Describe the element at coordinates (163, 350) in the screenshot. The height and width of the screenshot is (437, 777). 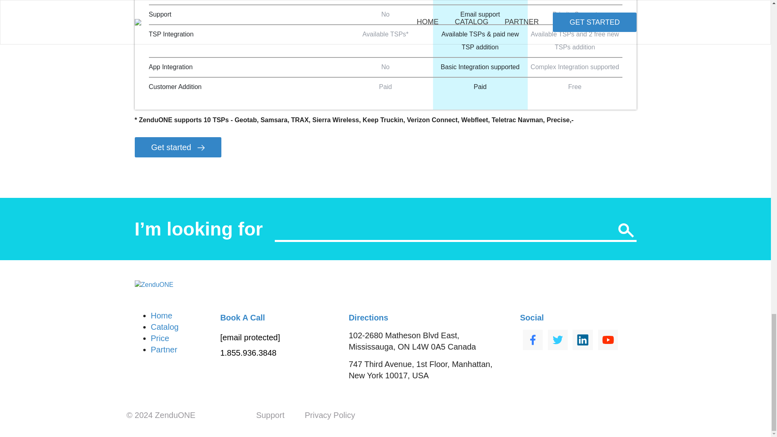
I see `Partner` at that location.